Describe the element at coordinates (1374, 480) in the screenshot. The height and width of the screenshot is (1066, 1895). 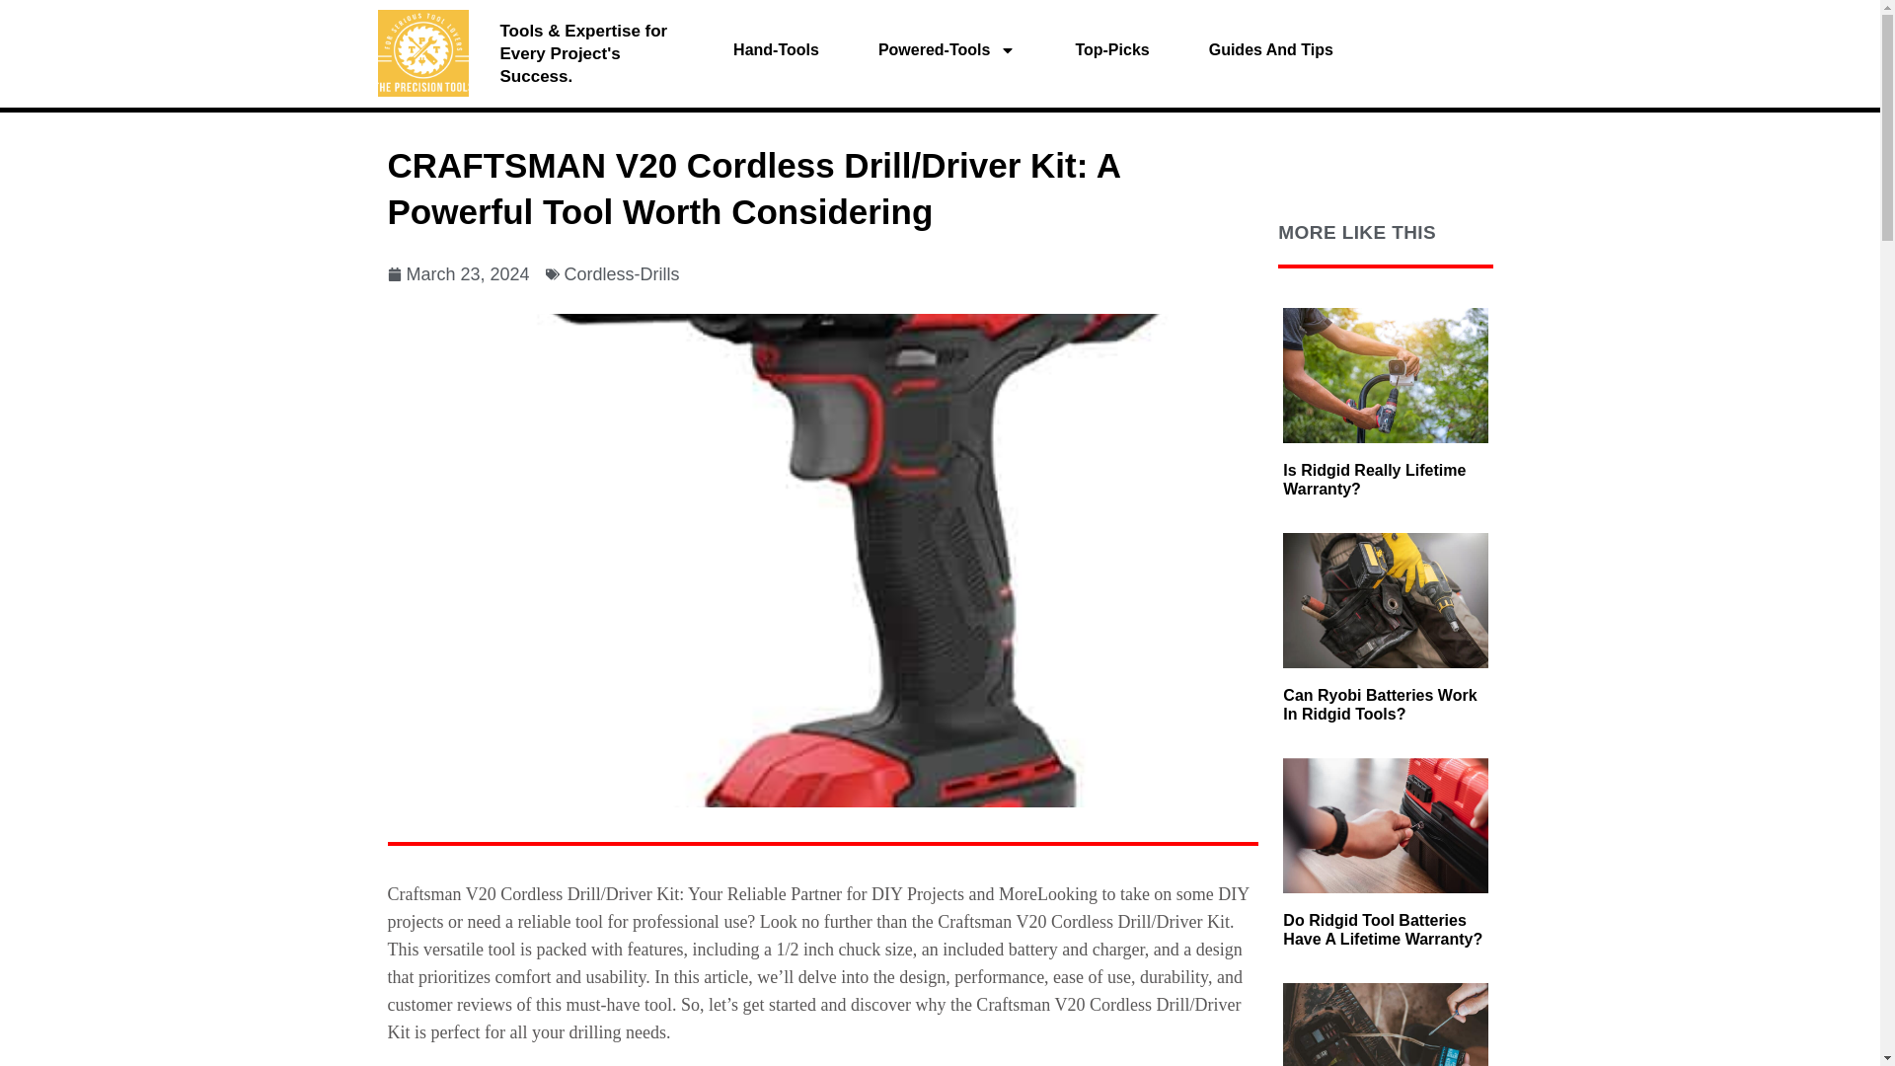
I see `Is Ridgid Really Lifetime Warranty?` at that location.